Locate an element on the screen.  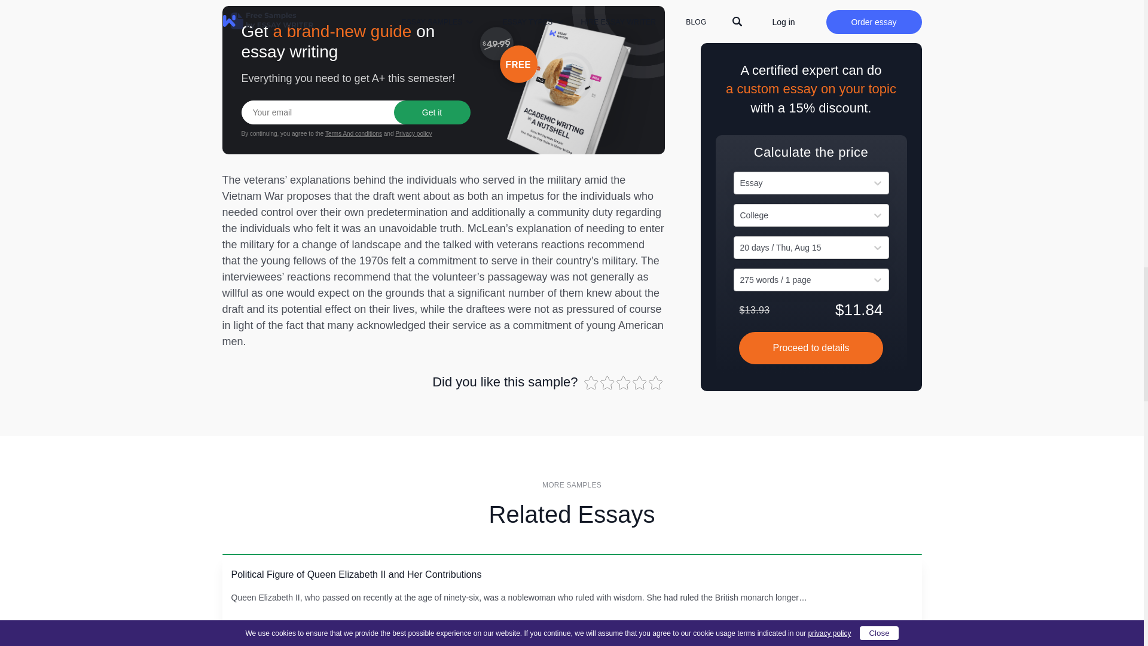
32 votes, average: 4,9 out of 5 is located at coordinates (591, 383).